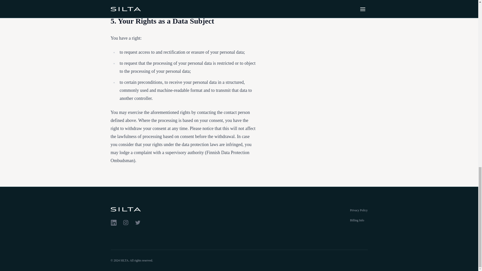  I want to click on LinkedIn, so click(113, 222).